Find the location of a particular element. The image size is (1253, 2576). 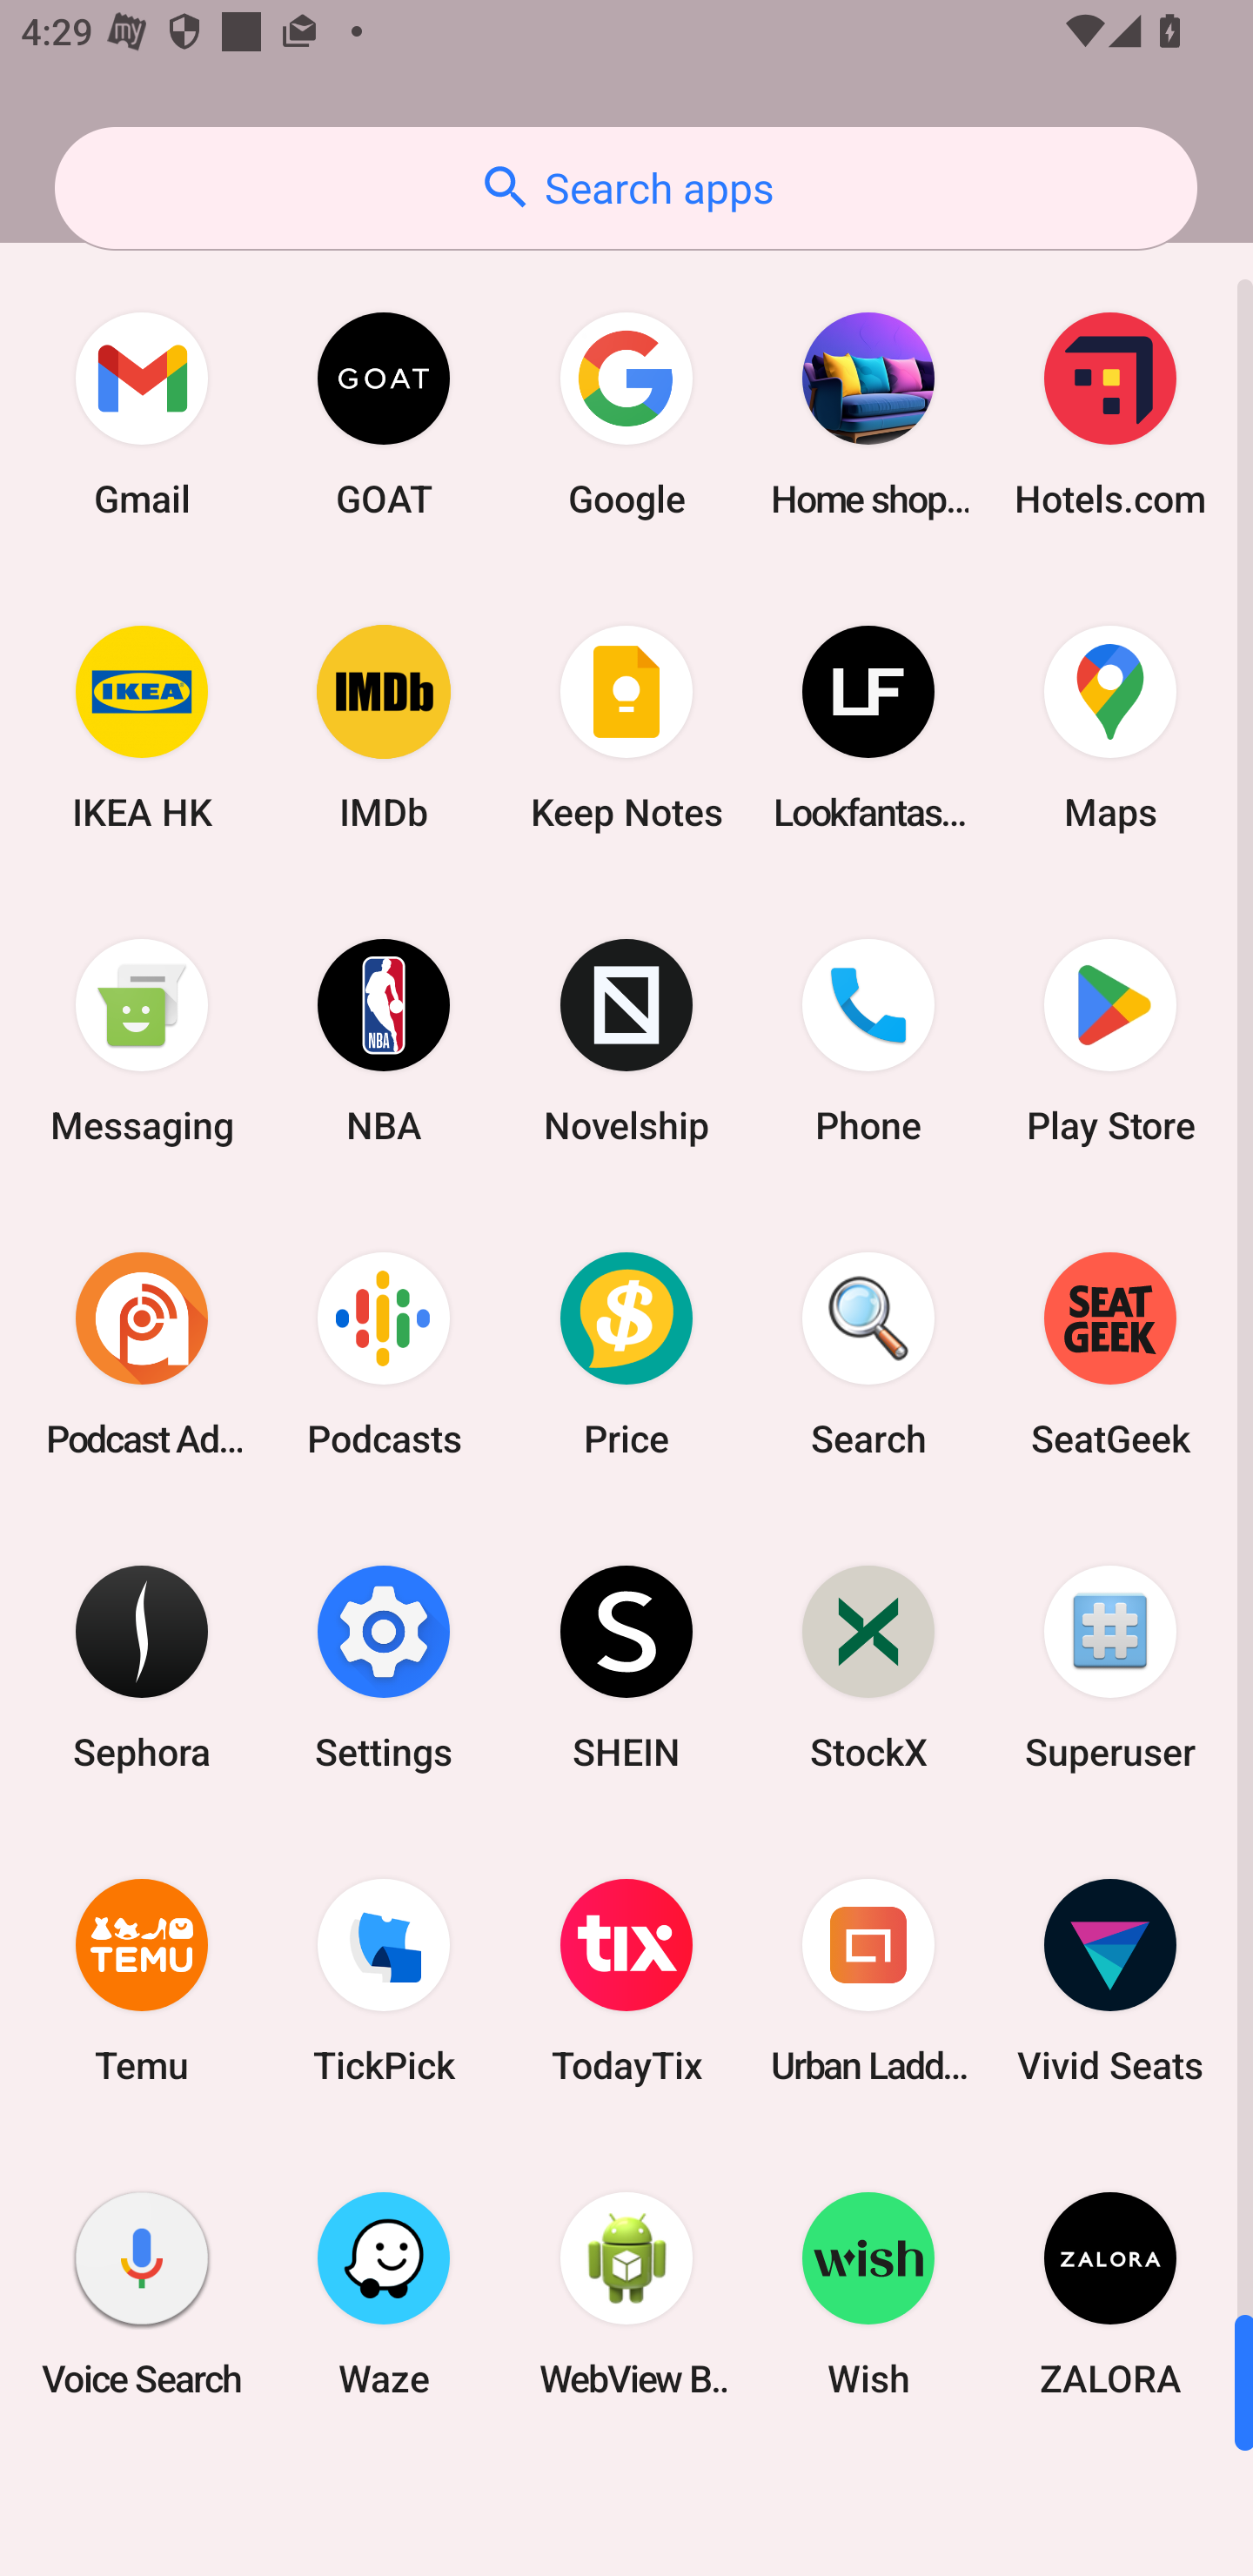

TickPick is located at coordinates (384, 1981).